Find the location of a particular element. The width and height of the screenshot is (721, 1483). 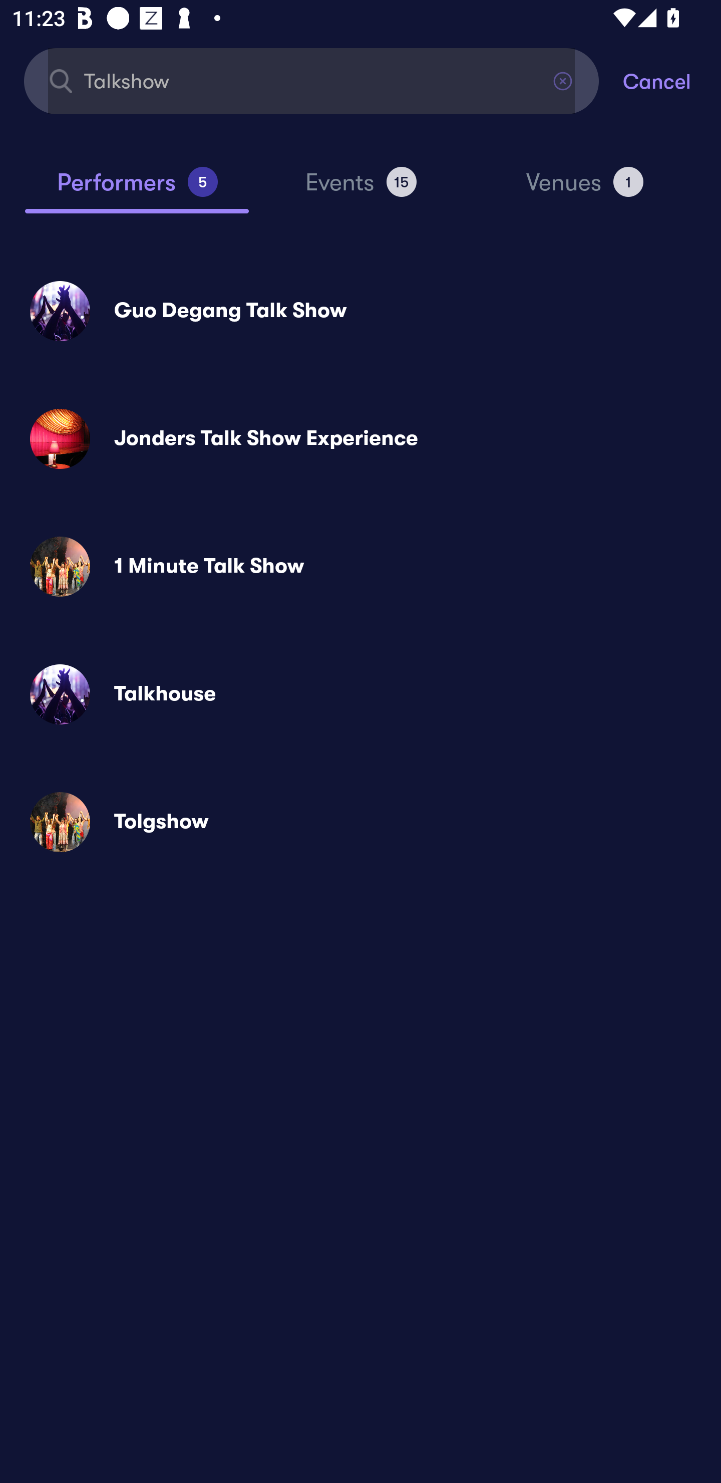

Performers 5 is located at coordinates (137, 189).